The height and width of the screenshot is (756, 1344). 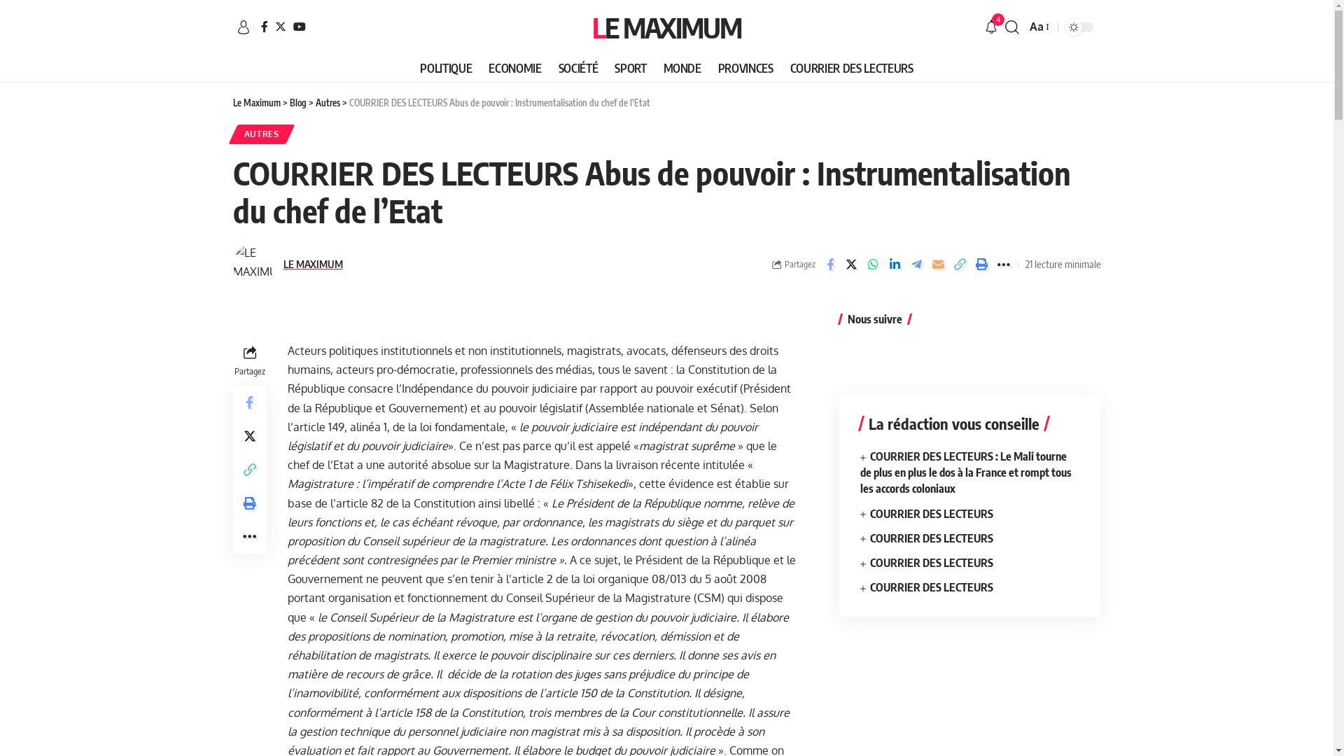 I want to click on ECONOMIE, so click(x=515, y=69).